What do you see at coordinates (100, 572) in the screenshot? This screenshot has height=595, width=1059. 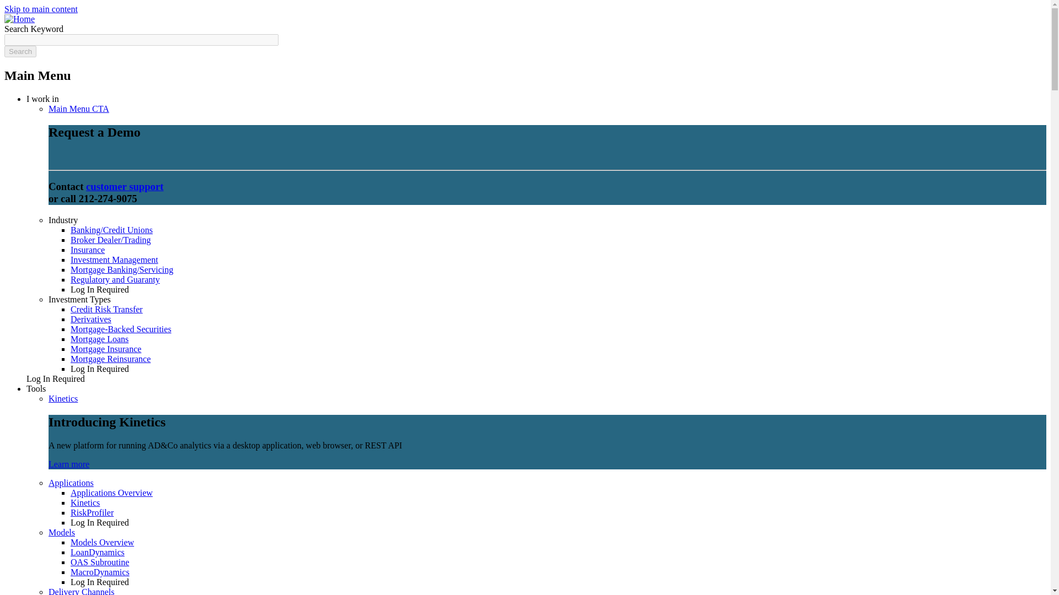 I see `MacroDynamics` at bounding box center [100, 572].